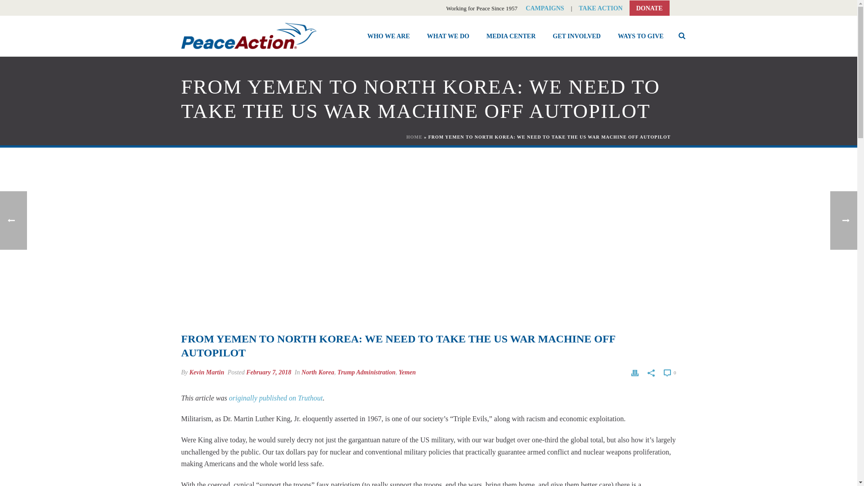 The height and width of the screenshot is (486, 864). Describe the element at coordinates (511, 36) in the screenshot. I see `MEDIA CENTER` at that location.